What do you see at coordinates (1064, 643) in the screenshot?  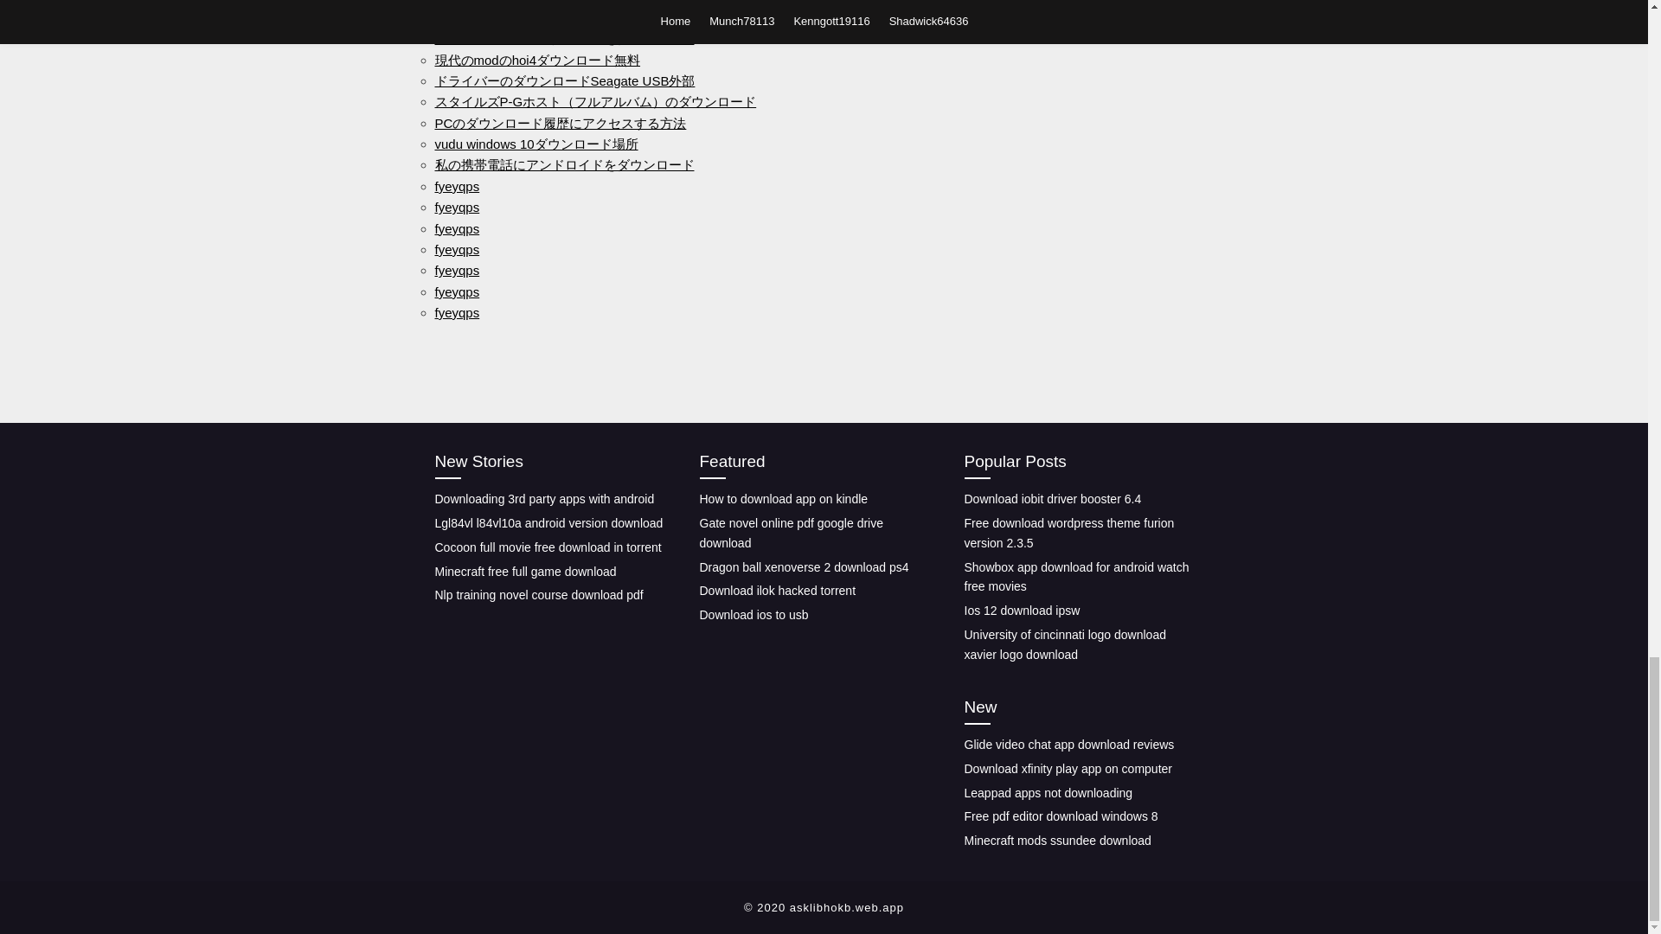 I see `University of cincinnati logo download xavier logo download` at bounding box center [1064, 643].